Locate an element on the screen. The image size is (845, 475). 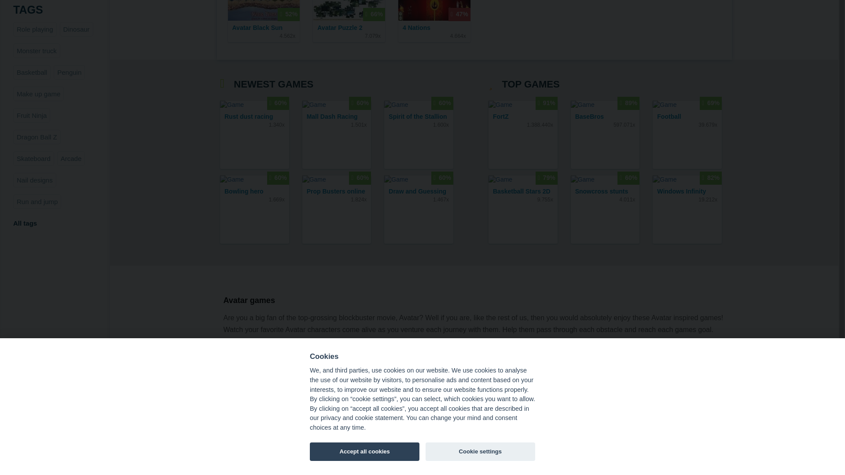
Basketball is located at coordinates (32, 72).